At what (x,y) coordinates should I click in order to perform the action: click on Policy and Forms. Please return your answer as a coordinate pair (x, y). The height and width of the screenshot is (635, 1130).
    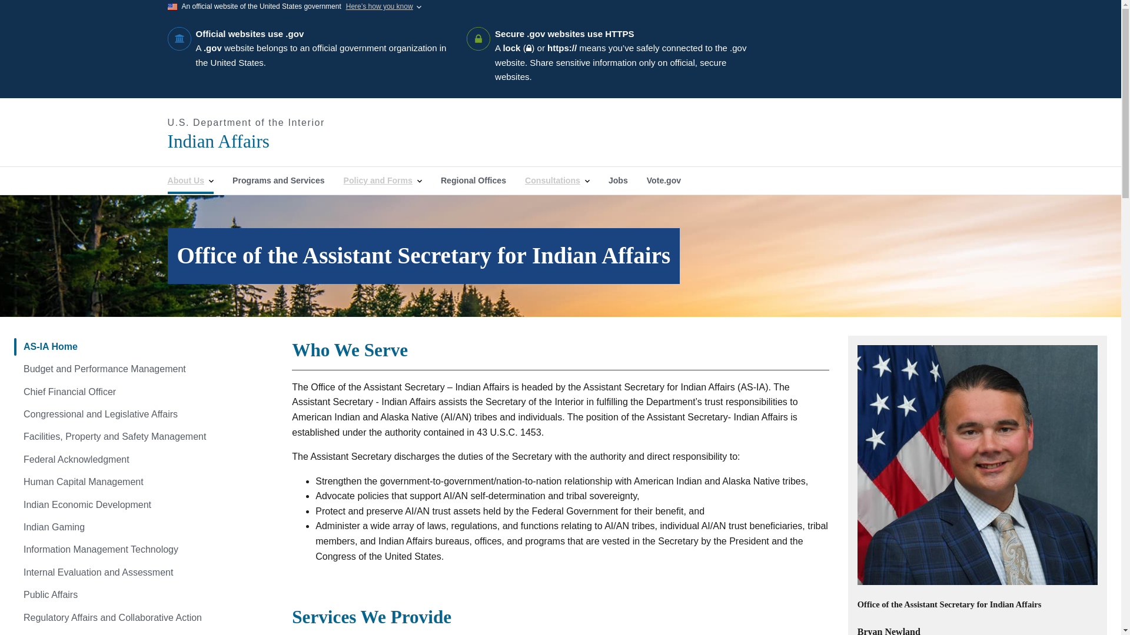
    Looking at the image, I should click on (383, 181).